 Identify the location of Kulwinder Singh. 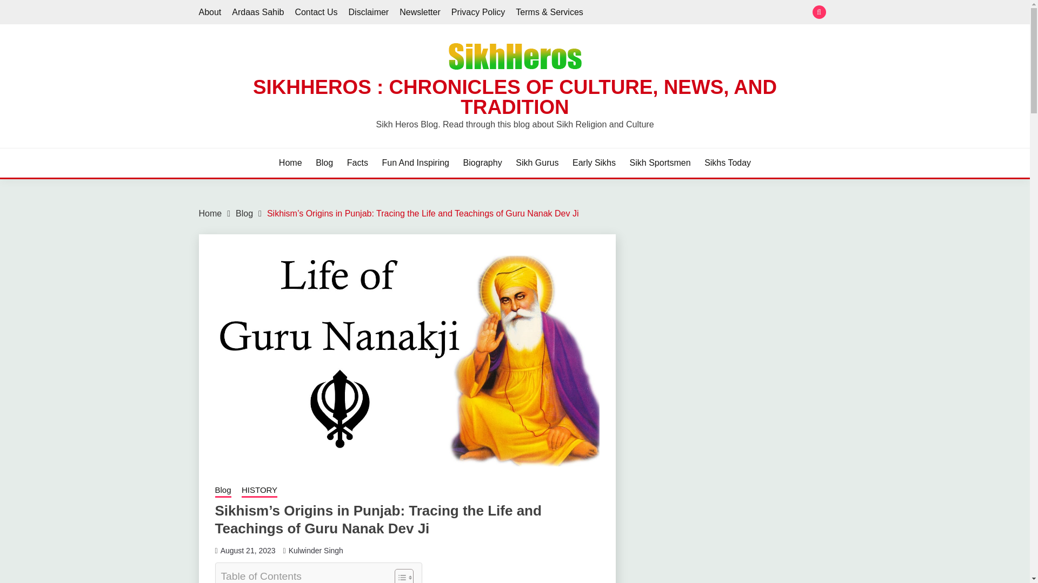
(316, 551).